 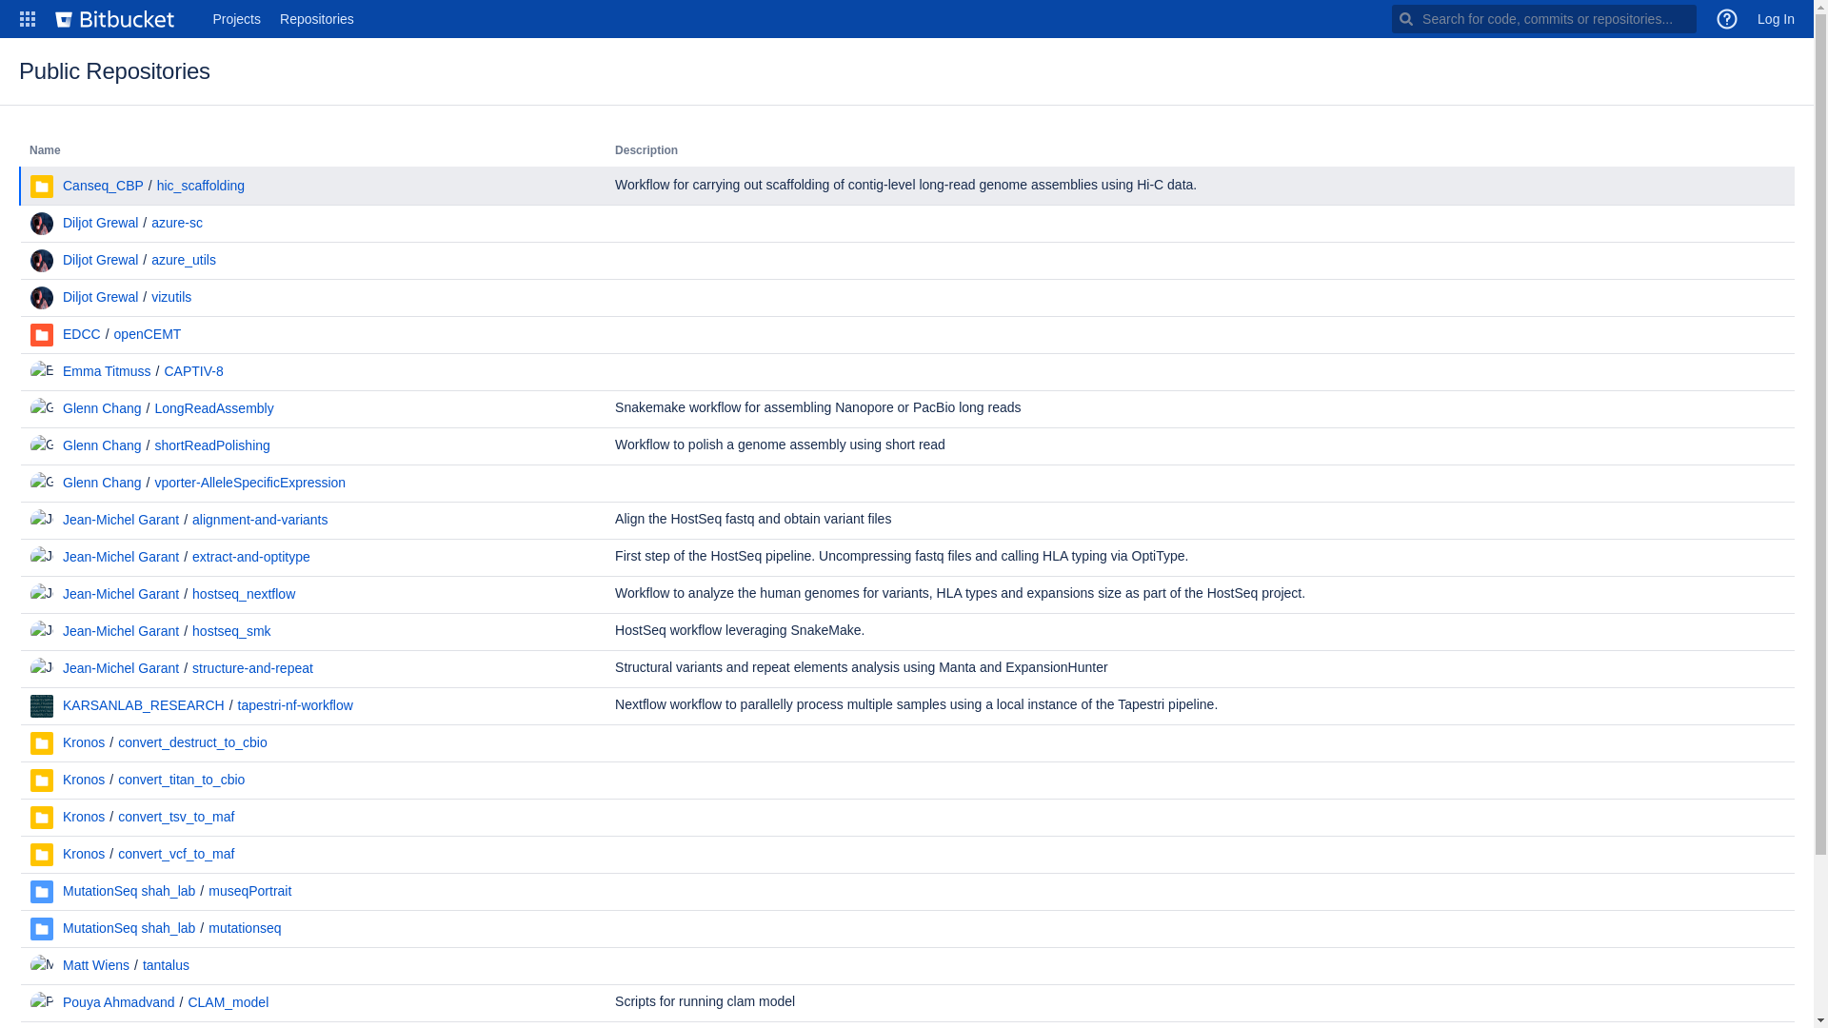 What do you see at coordinates (1777, 19) in the screenshot?
I see `Log In` at bounding box center [1777, 19].